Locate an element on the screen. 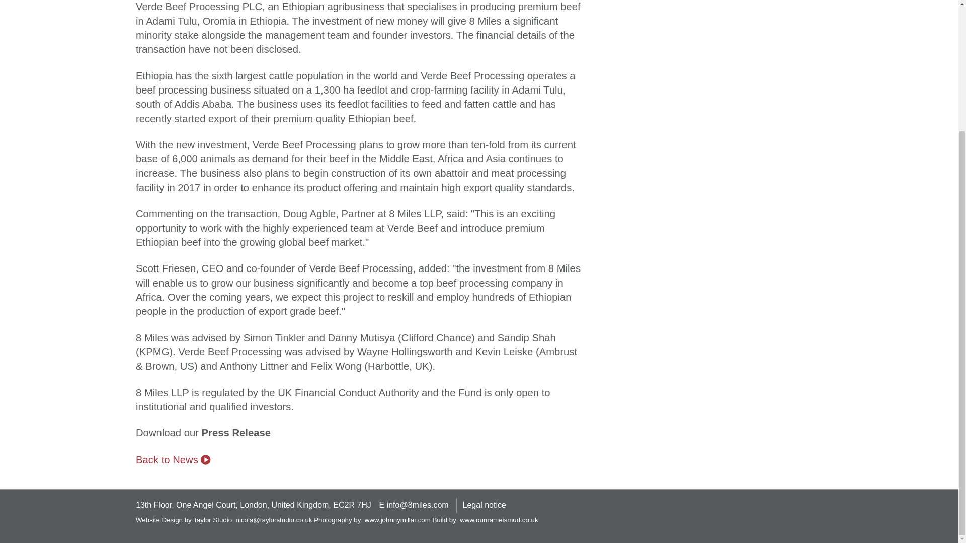  Back to News is located at coordinates (173, 459).